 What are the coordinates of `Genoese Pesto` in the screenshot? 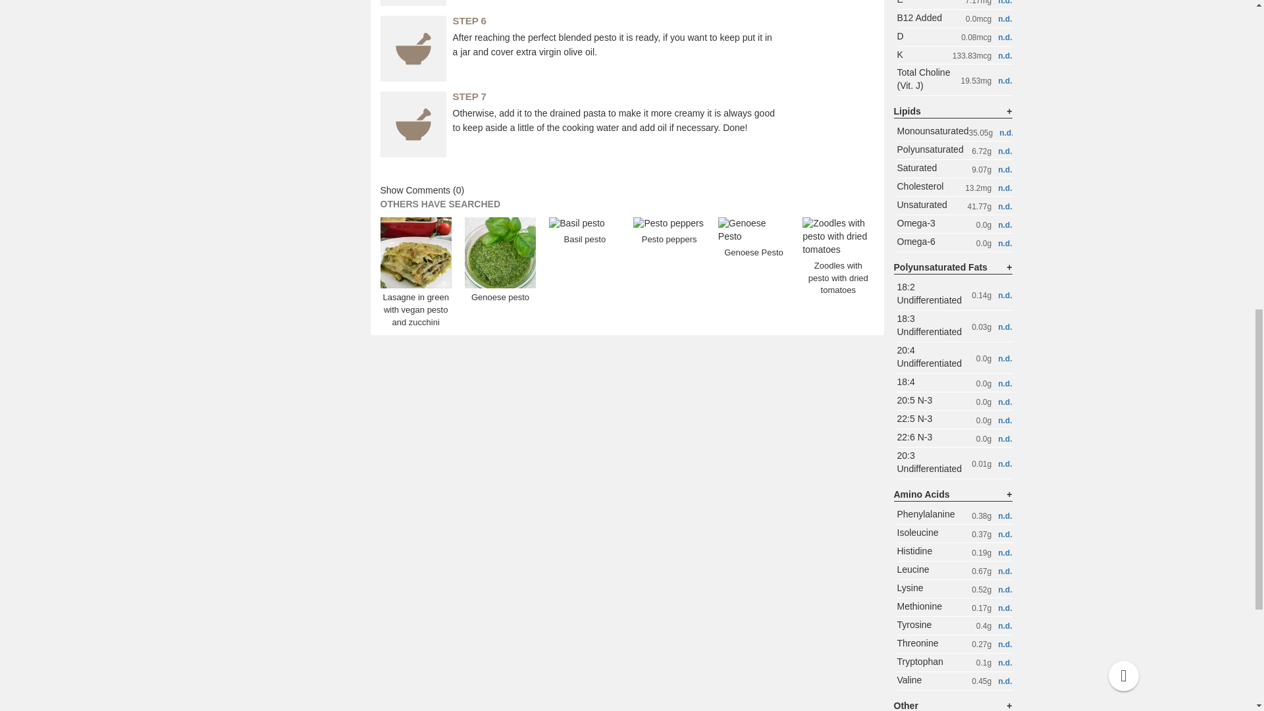 It's located at (753, 242).